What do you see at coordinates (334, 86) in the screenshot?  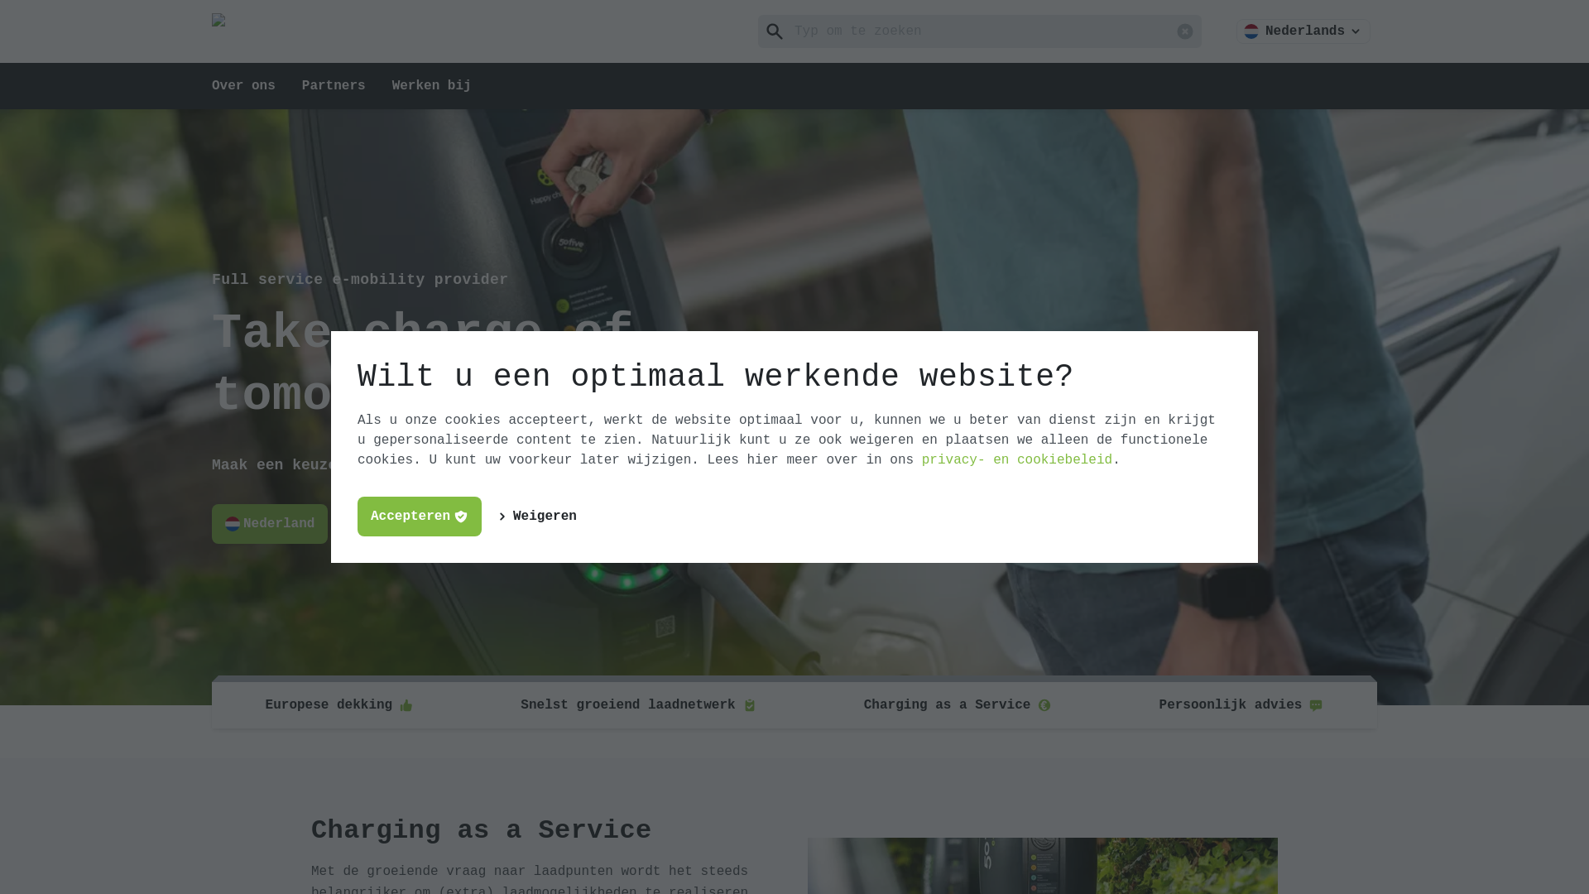 I see `Partners` at bounding box center [334, 86].